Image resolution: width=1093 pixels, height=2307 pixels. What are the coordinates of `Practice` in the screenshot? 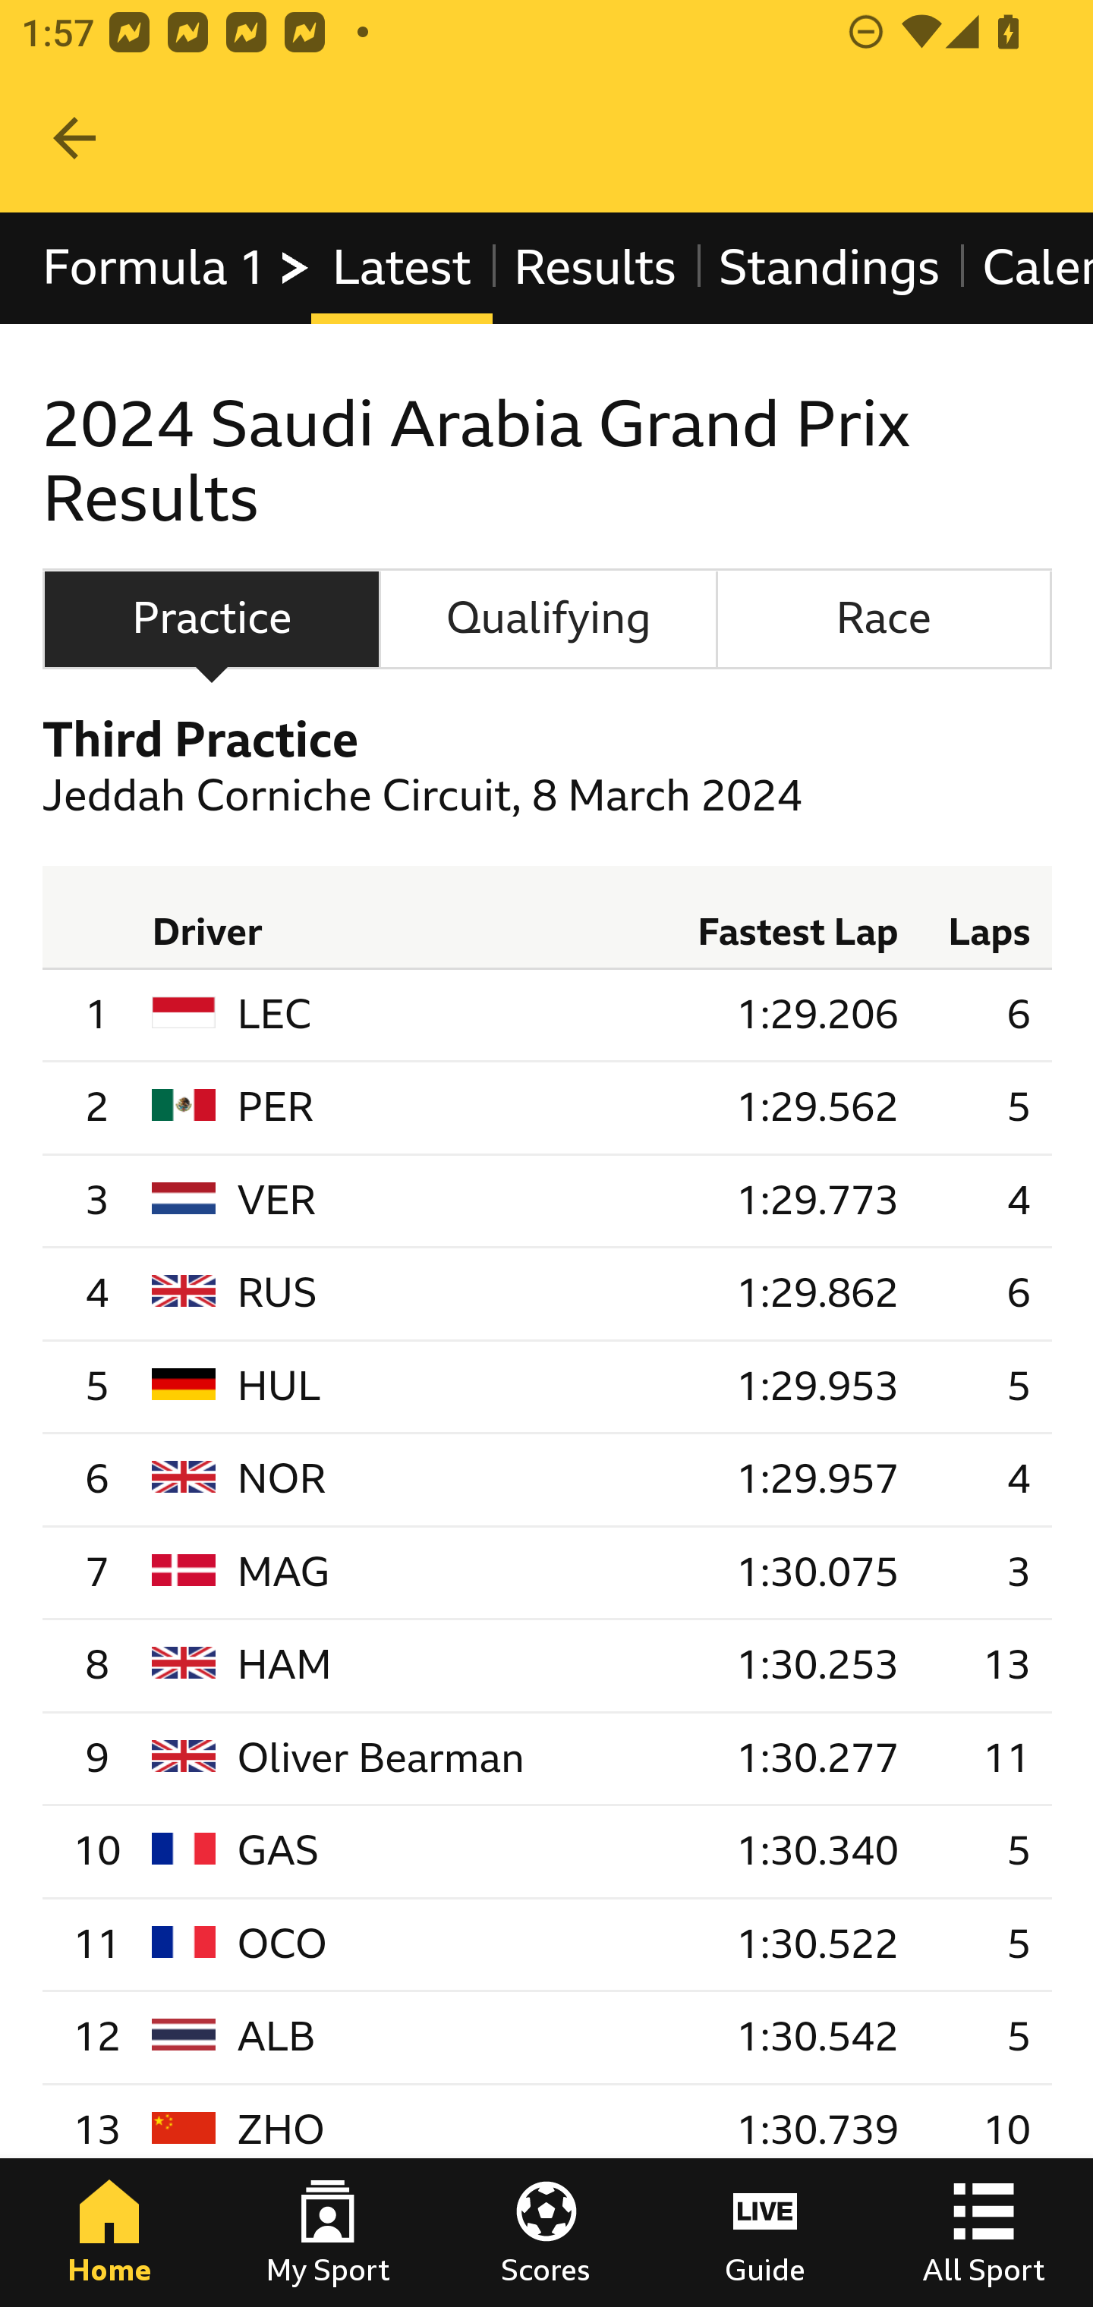 It's located at (211, 618).